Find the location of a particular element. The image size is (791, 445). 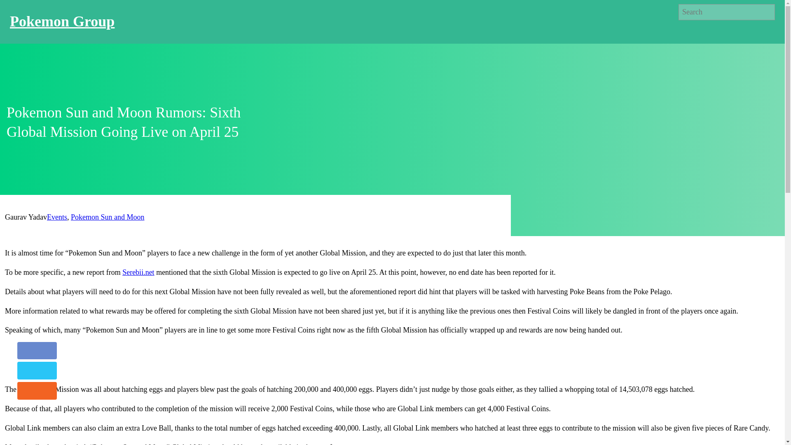

Pokemon Group is located at coordinates (62, 21).